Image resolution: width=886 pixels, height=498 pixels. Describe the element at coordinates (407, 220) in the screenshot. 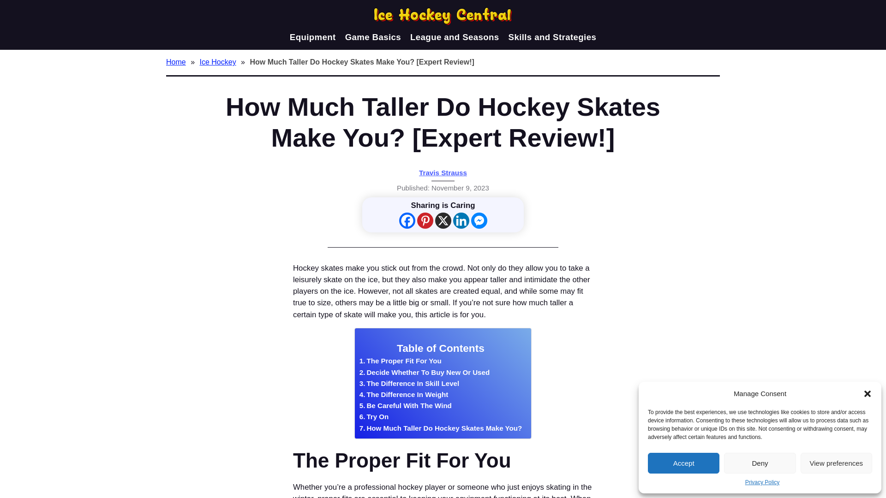

I see `Facebook` at that location.